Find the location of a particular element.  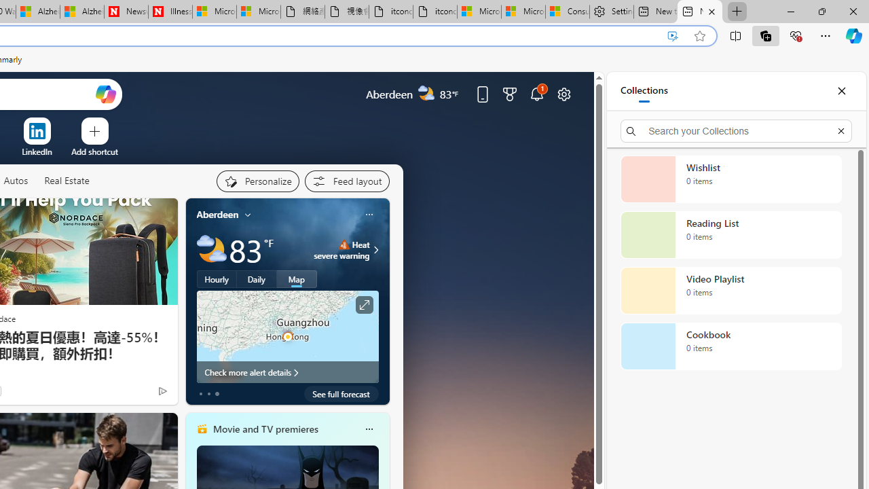

Partly cloudy is located at coordinates (212, 250).